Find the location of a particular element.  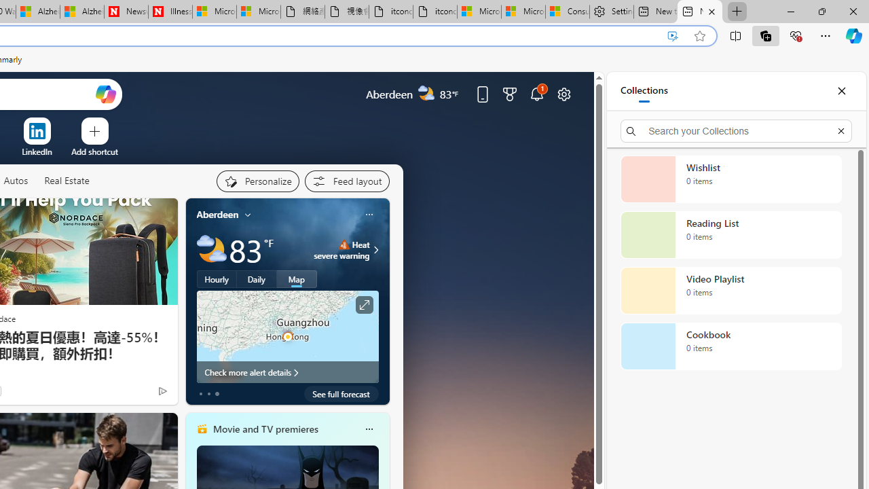

Partly cloudy is located at coordinates (212, 250).